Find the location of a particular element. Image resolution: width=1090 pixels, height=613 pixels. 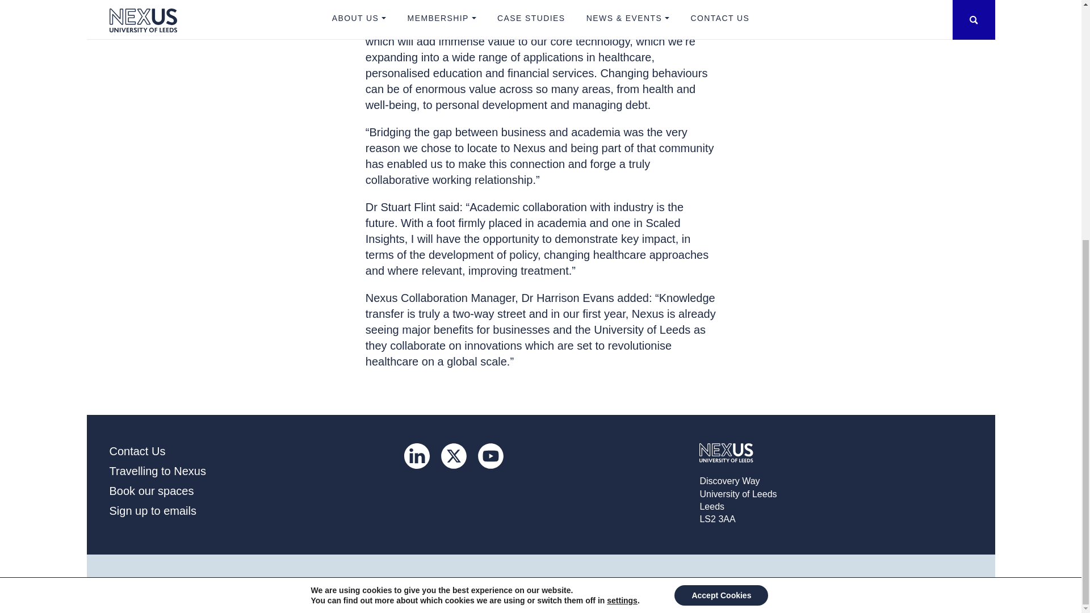

Contact Us is located at coordinates (137, 451).